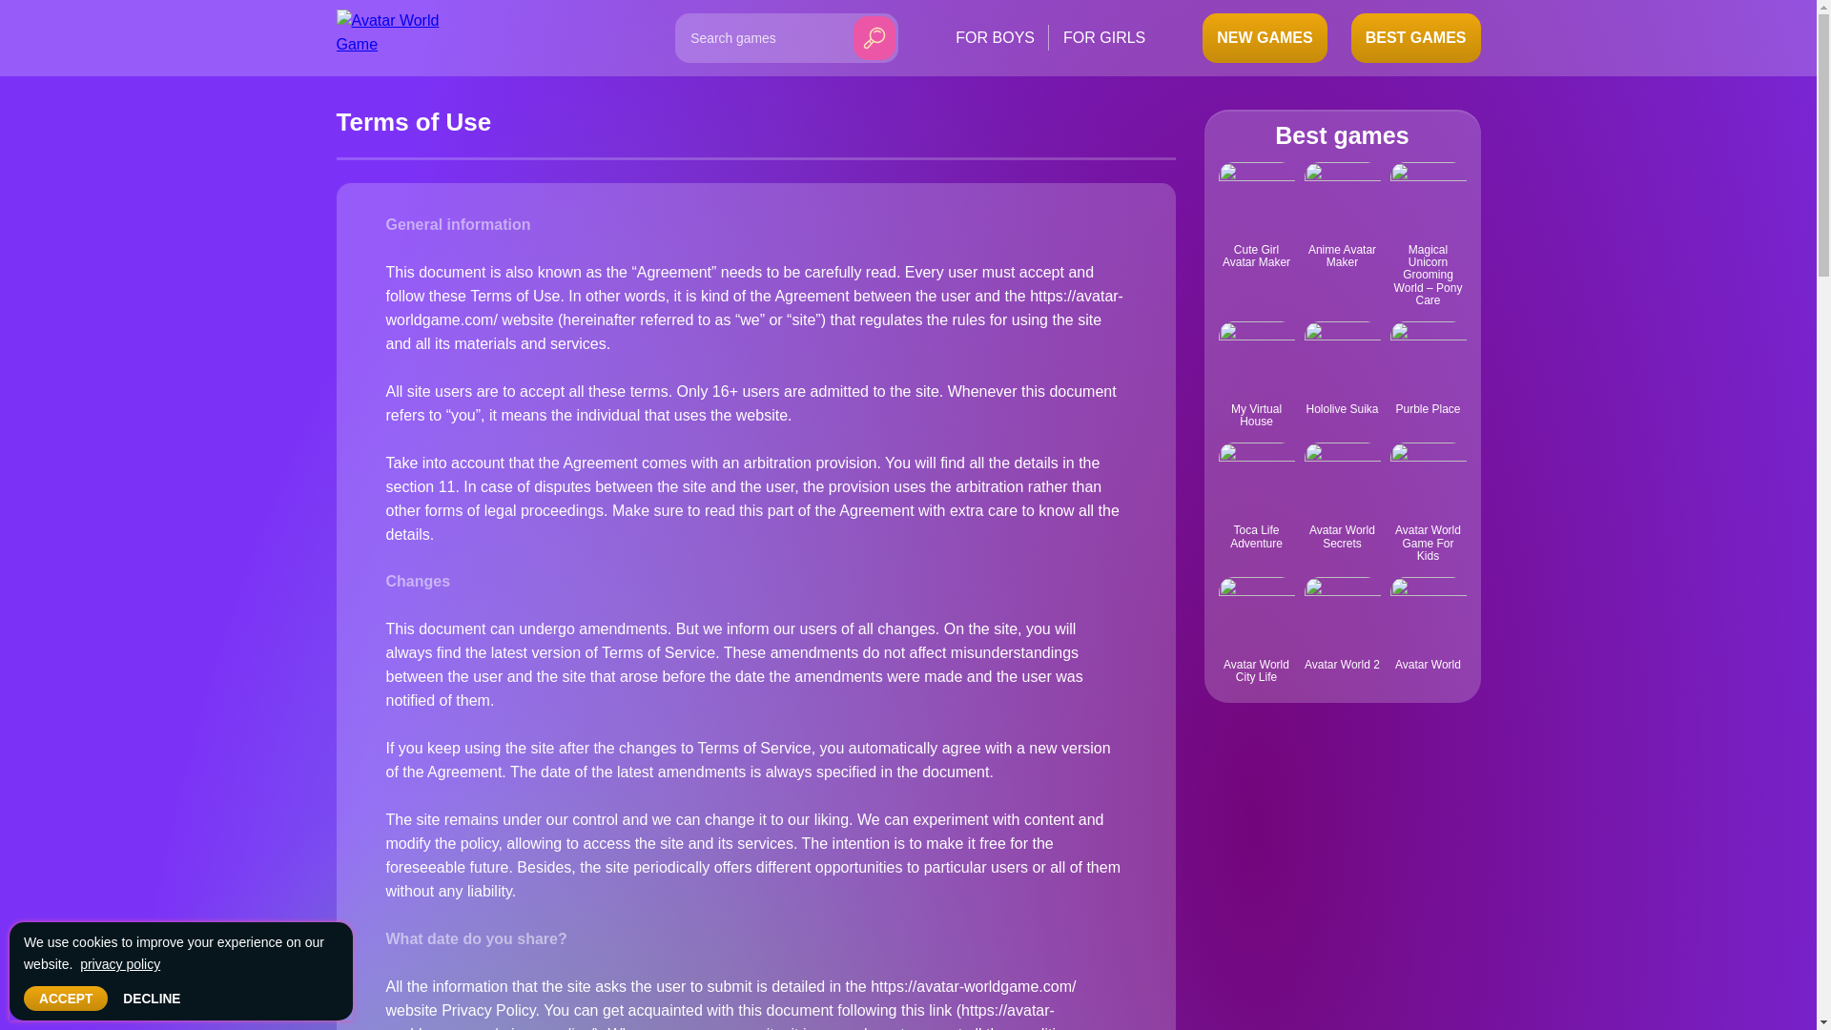 Image resolution: width=1831 pixels, height=1030 pixels. I want to click on BEST GAMES, so click(1415, 37).